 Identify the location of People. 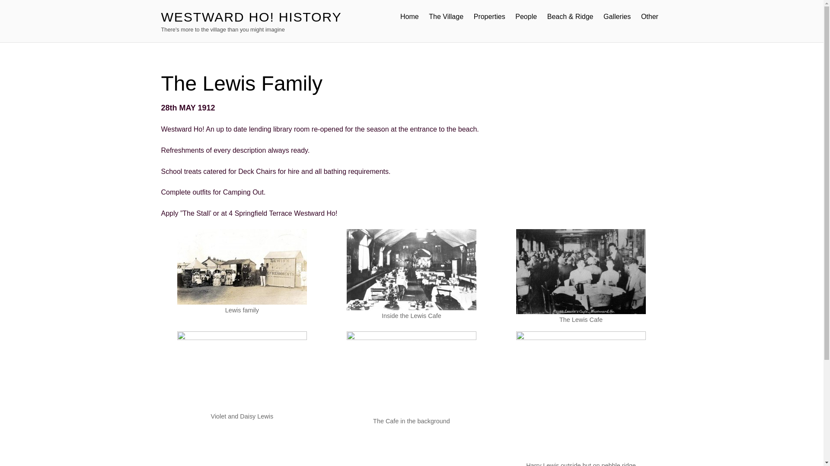
(526, 16).